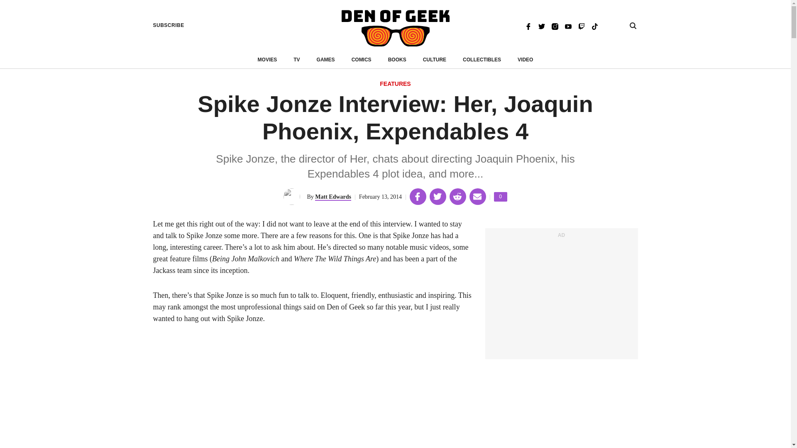 The width and height of the screenshot is (797, 448). Describe the element at coordinates (581, 26) in the screenshot. I see `Twitch` at that location.